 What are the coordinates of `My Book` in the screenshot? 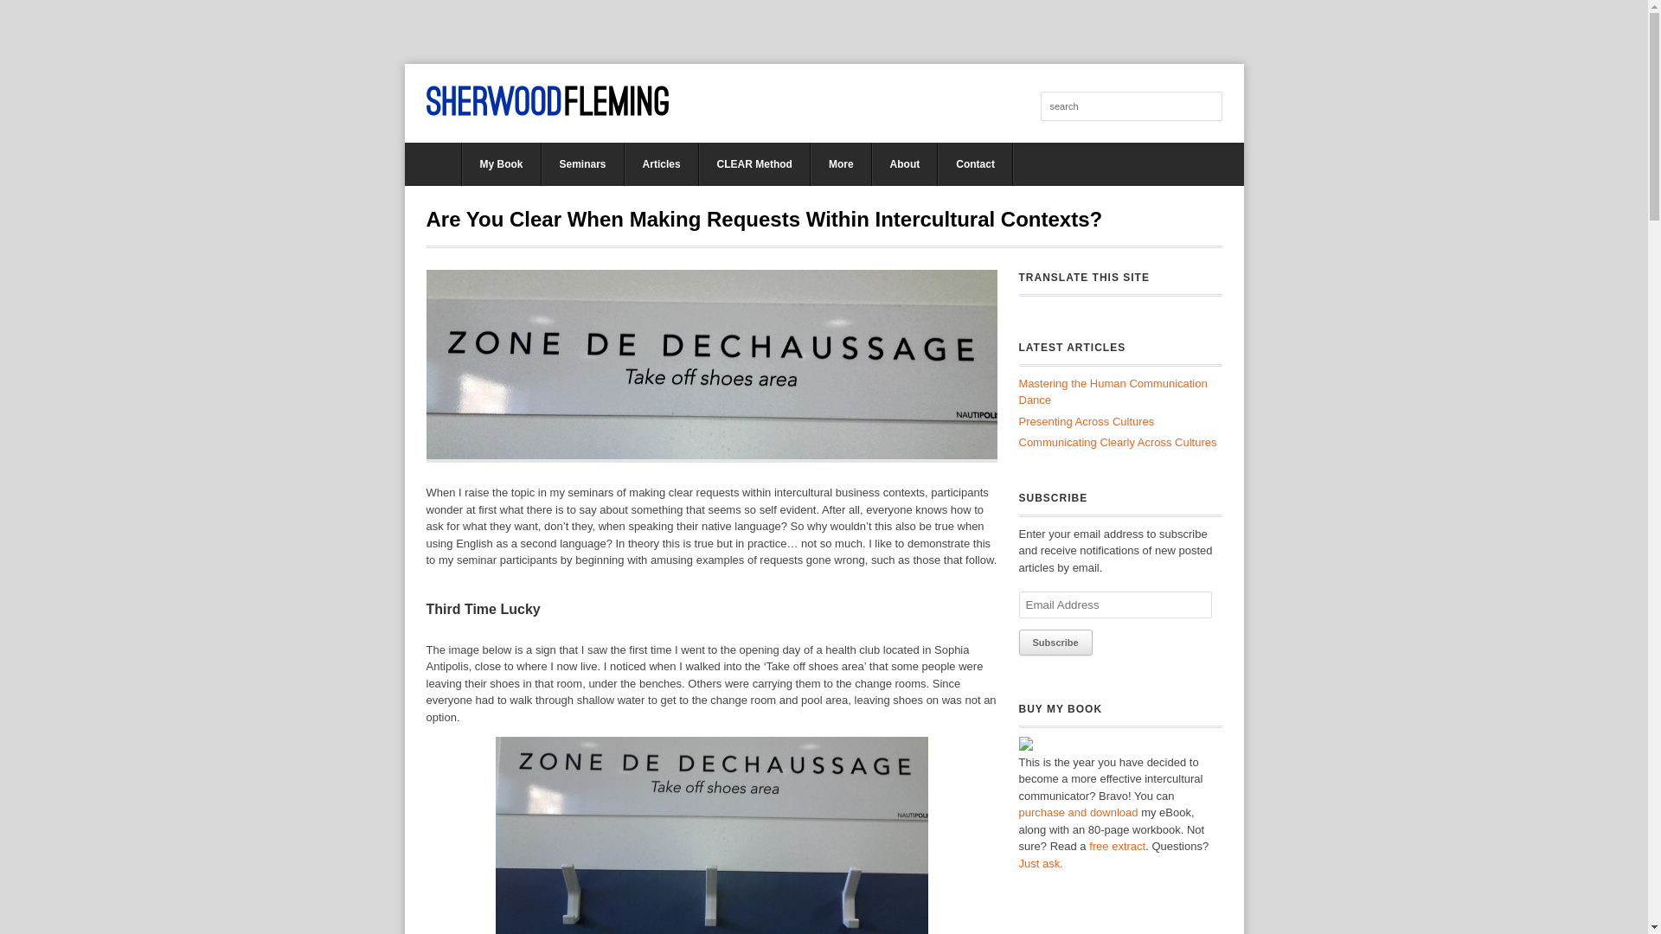 It's located at (501, 164).